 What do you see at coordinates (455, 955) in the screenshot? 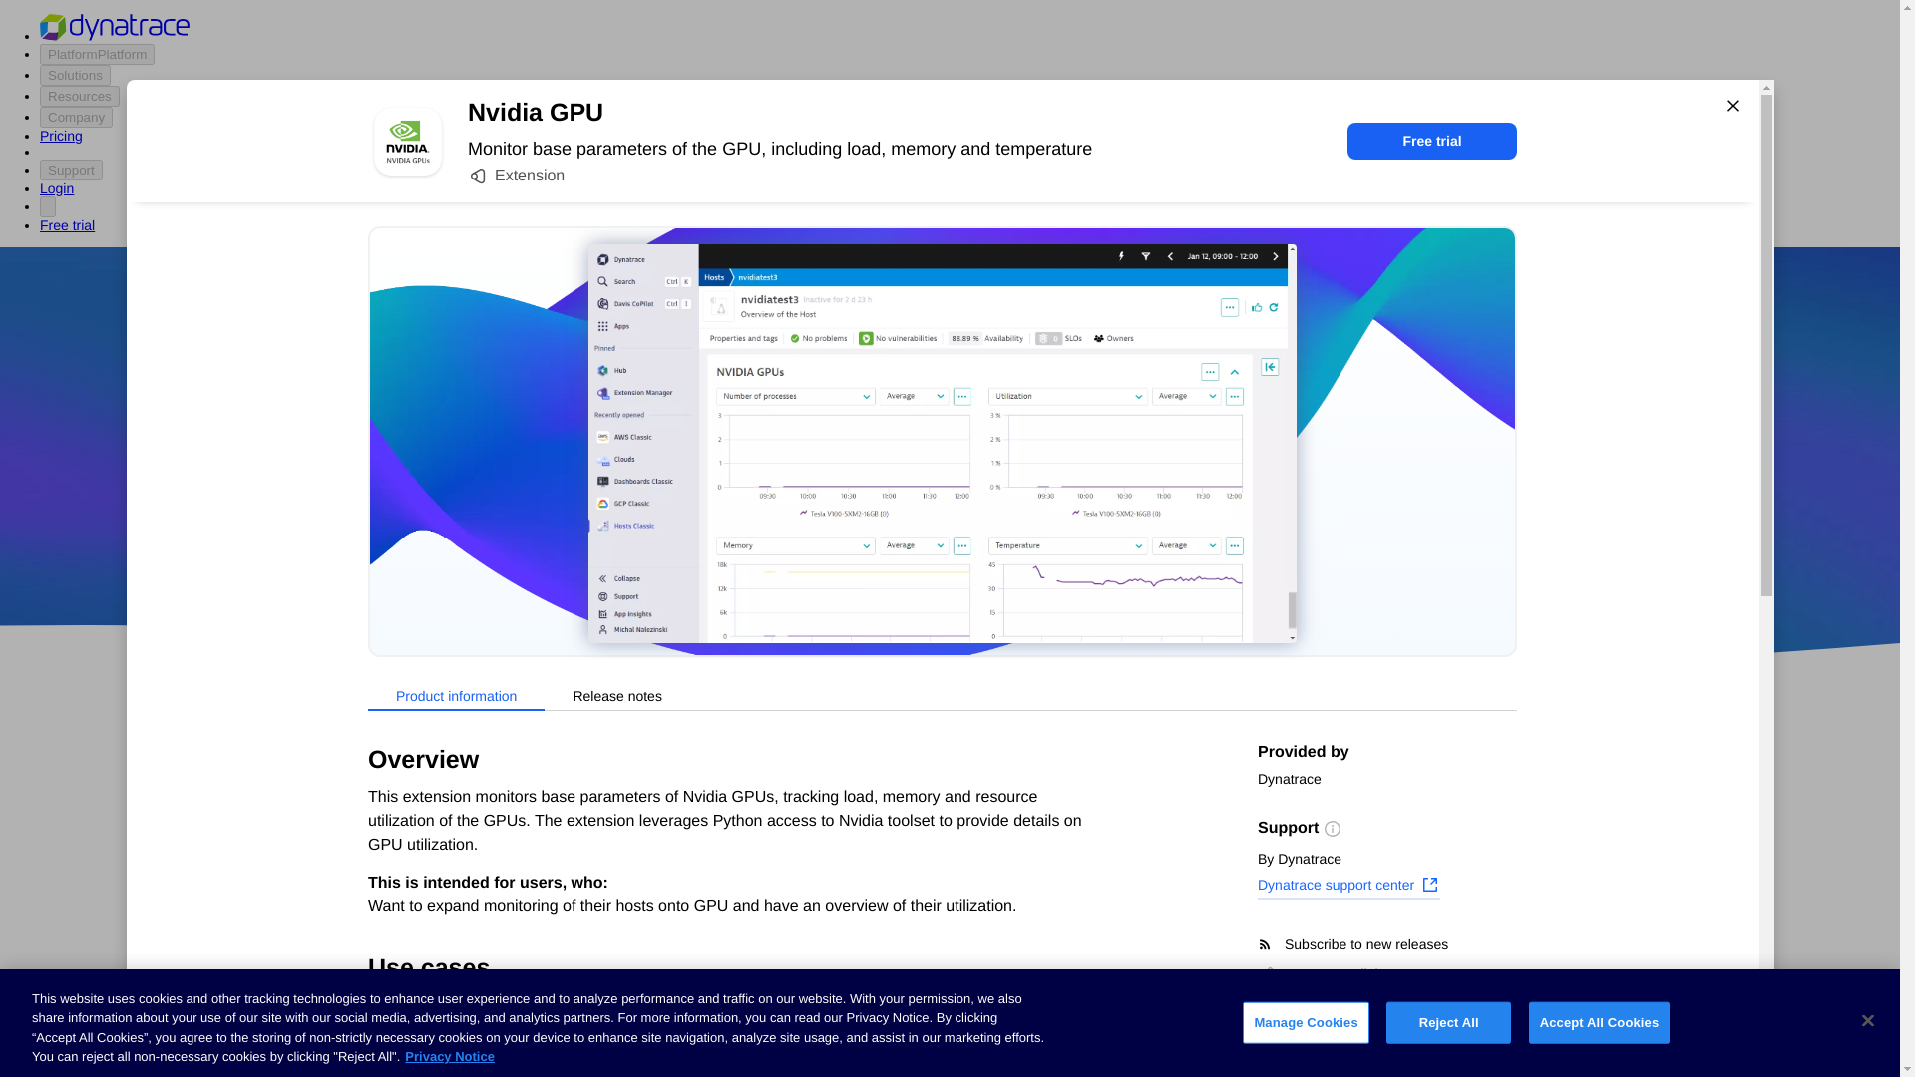
I see `Log Management and Analytics` at bounding box center [455, 955].